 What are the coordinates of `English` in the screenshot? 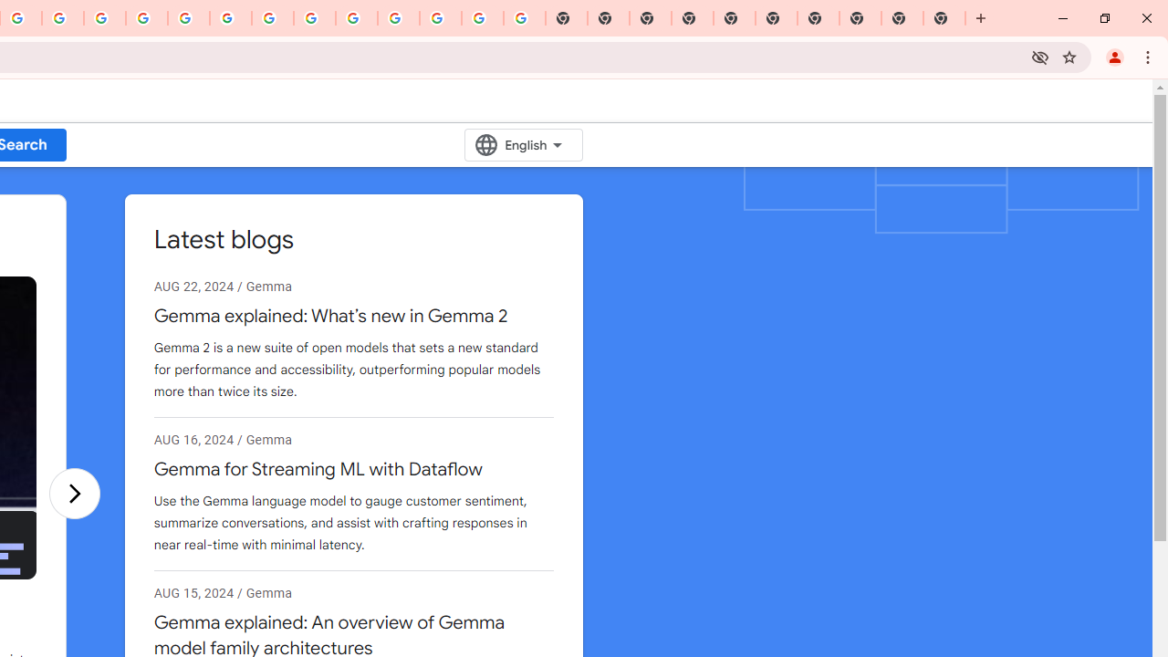 It's located at (524, 145).